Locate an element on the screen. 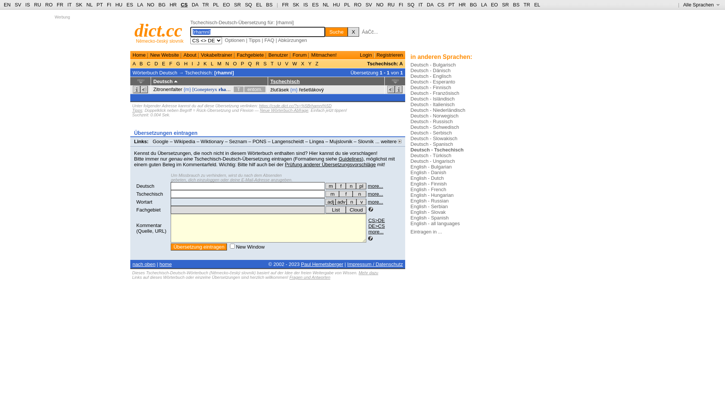 This screenshot has width=725, height=408. V is located at coordinates (287, 63).